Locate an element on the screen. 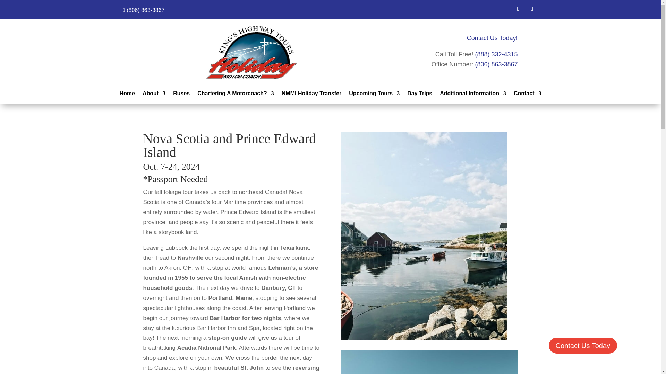 The height and width of the screenshot is (374, 666). Day Trips is located at coordinates (420, 95).